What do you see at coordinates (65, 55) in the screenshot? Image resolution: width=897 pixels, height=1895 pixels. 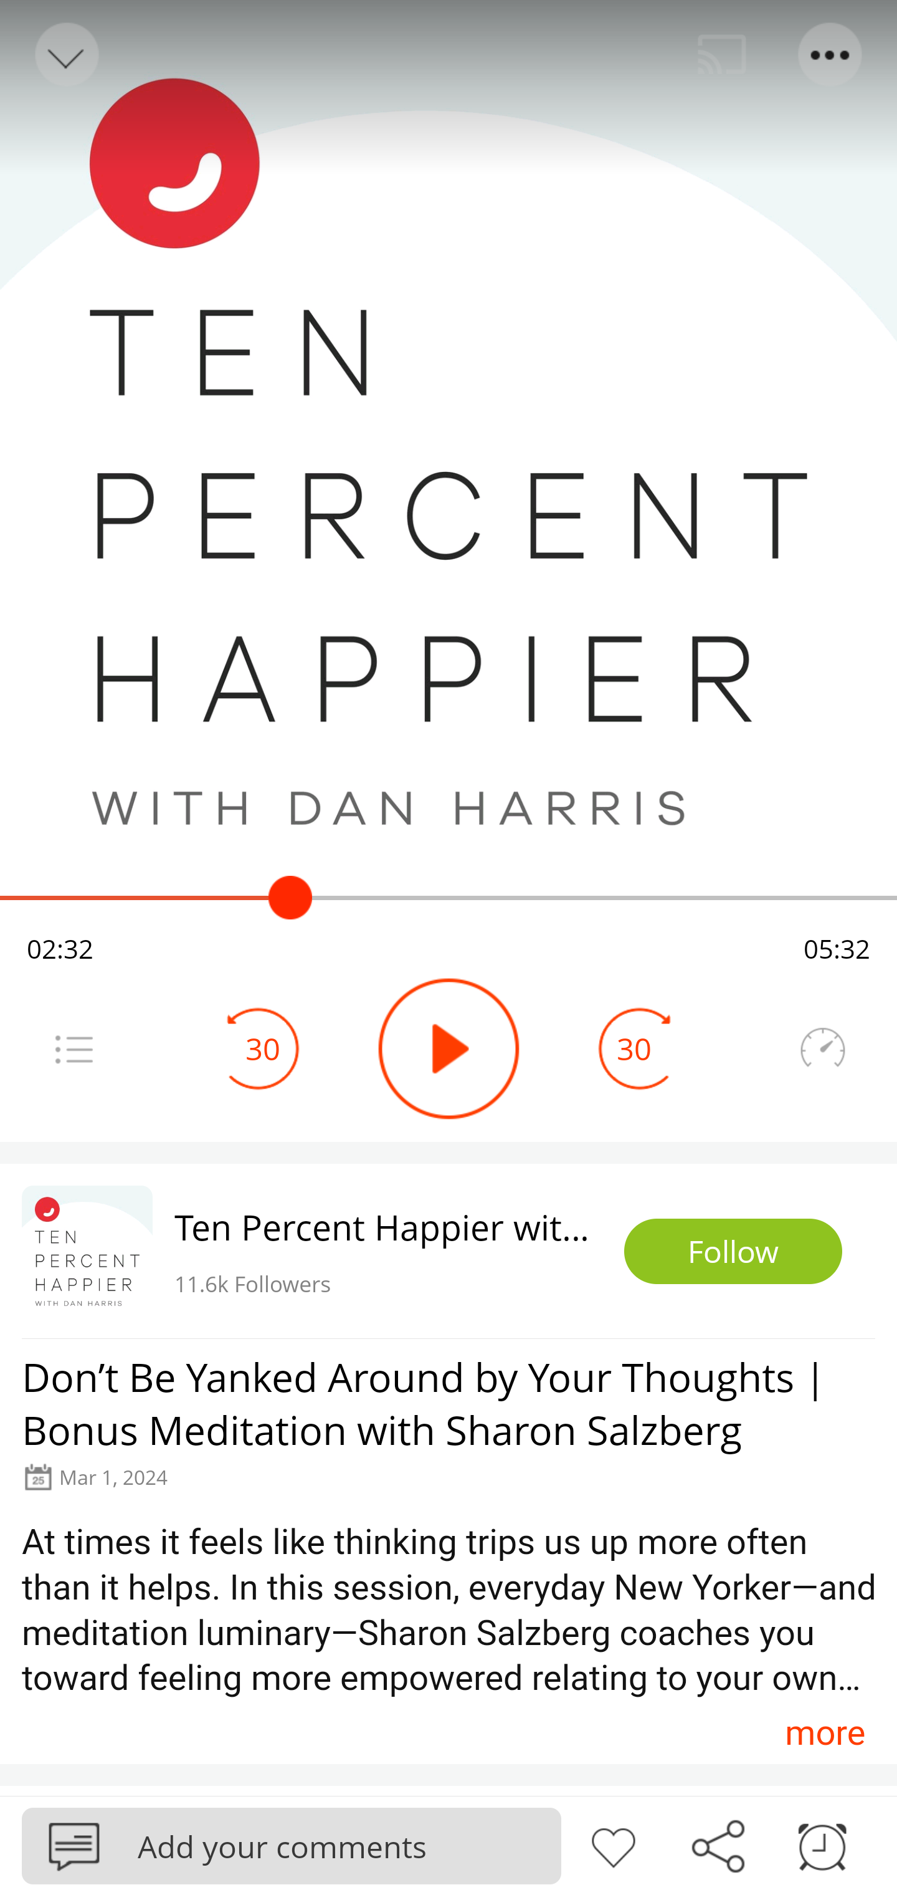 I see `Back` at bounding box center [65, 55].